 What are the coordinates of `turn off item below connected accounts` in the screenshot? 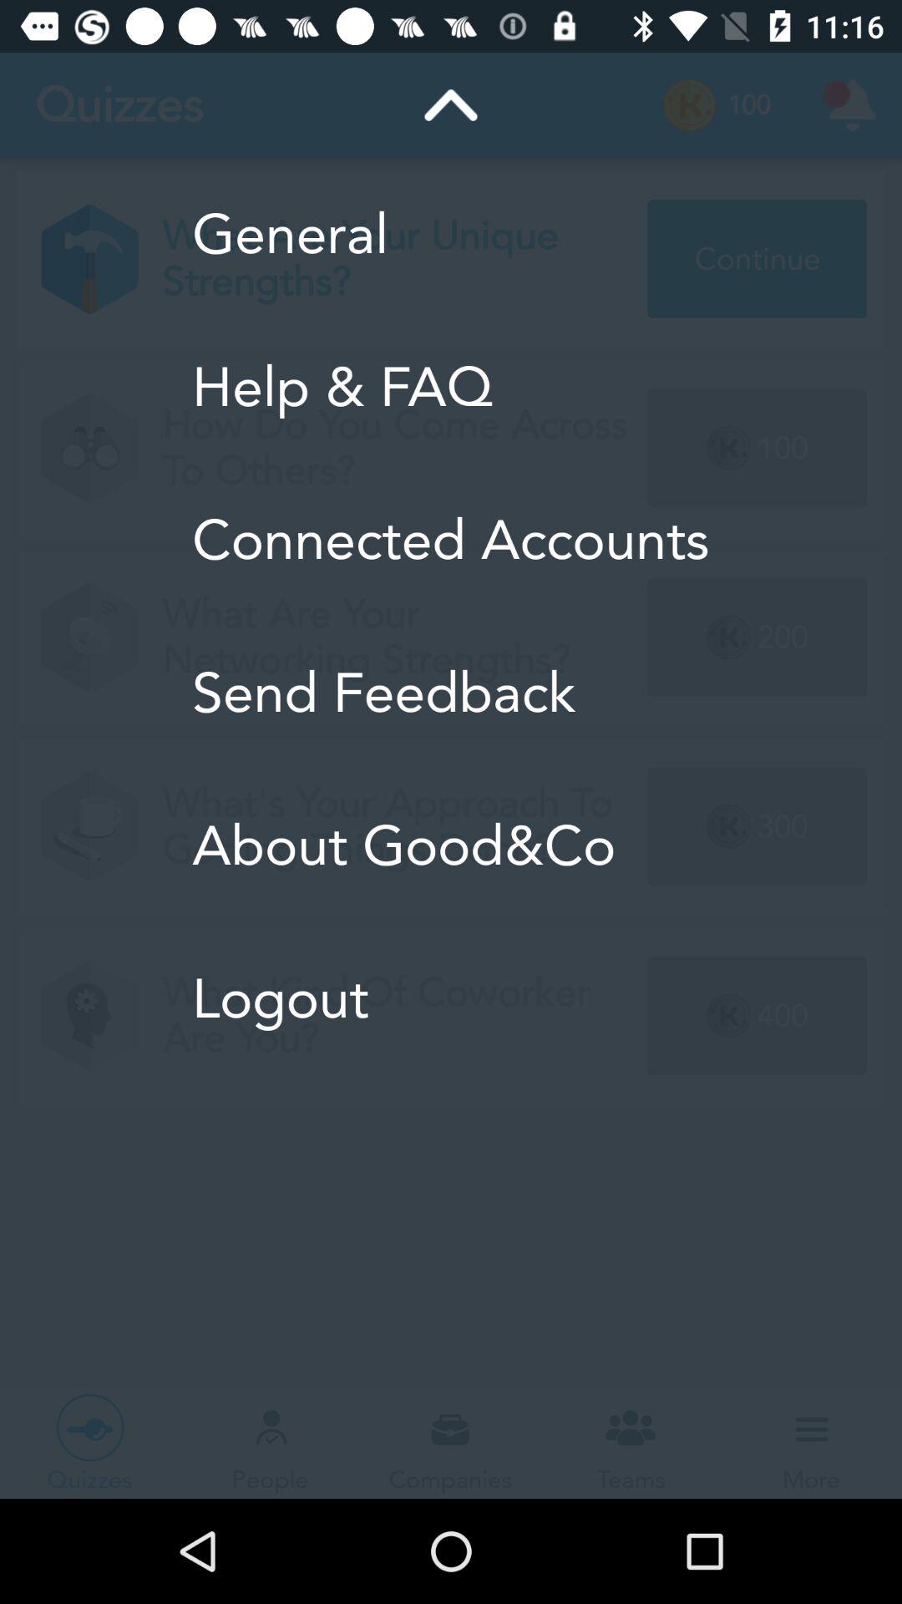 It's located at (451, 693).